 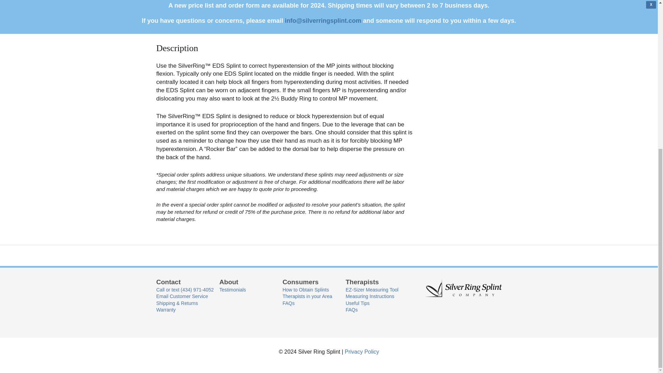 I want to click on Visit Homepage, so click(x=462, y=287).